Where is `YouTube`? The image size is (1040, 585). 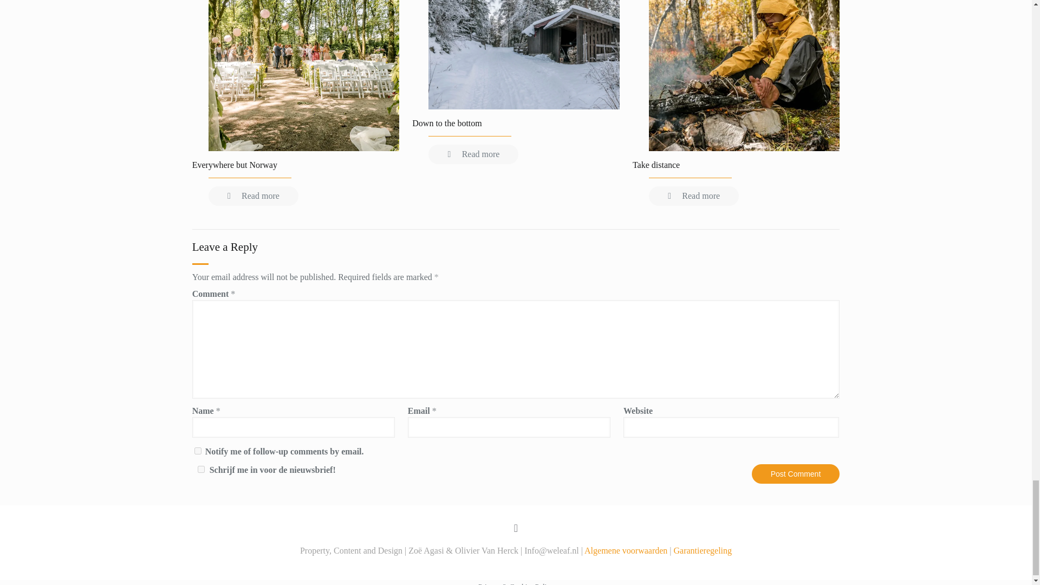
YouTube is located at coordinates (516, 564).